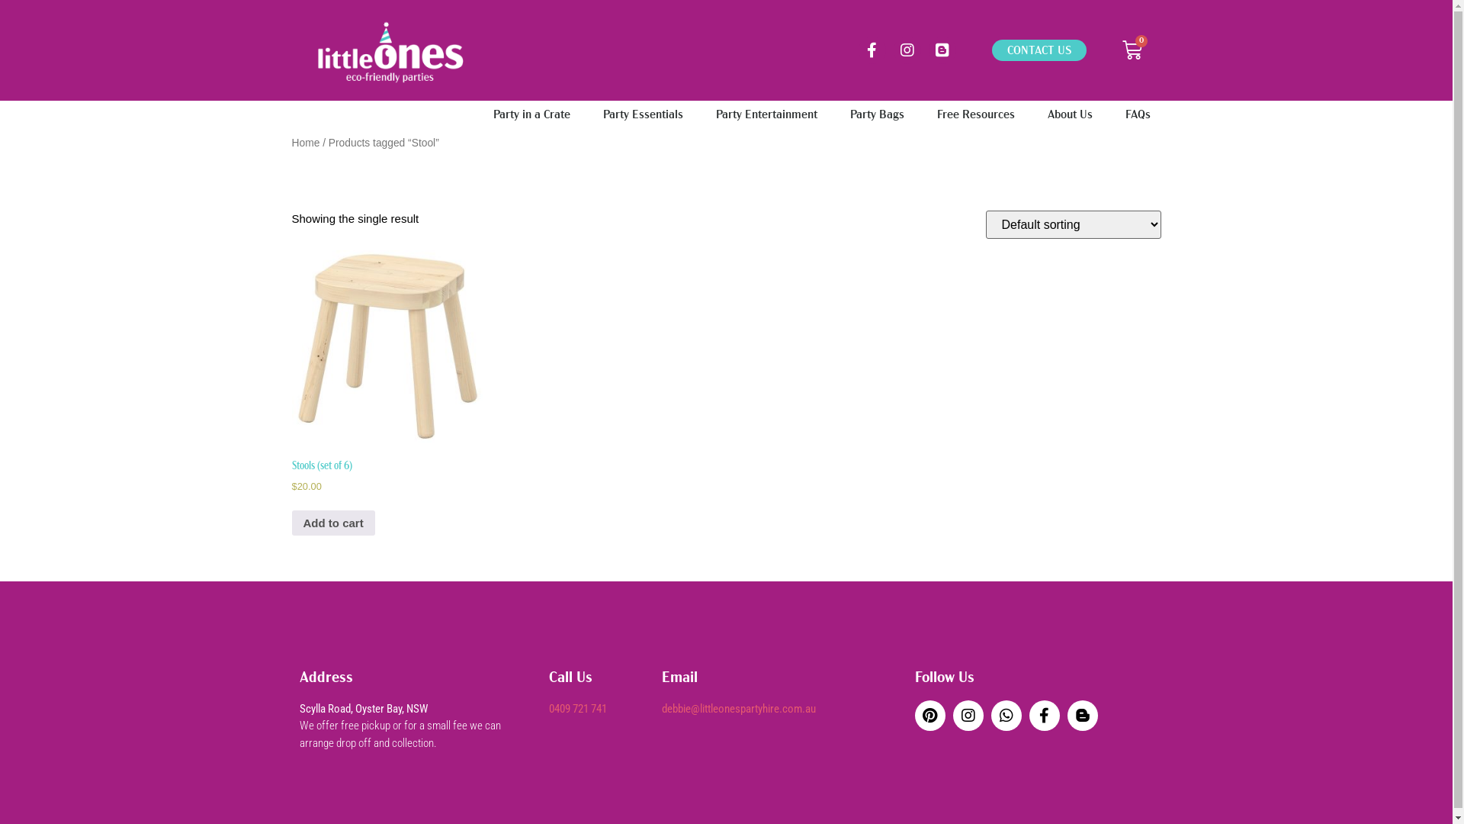 This screenshot has height=824, width=1464. What do you see at coordinates (642, 114) in the screenshot?
I see `Party Essentials` at bounding box center [642, 114].